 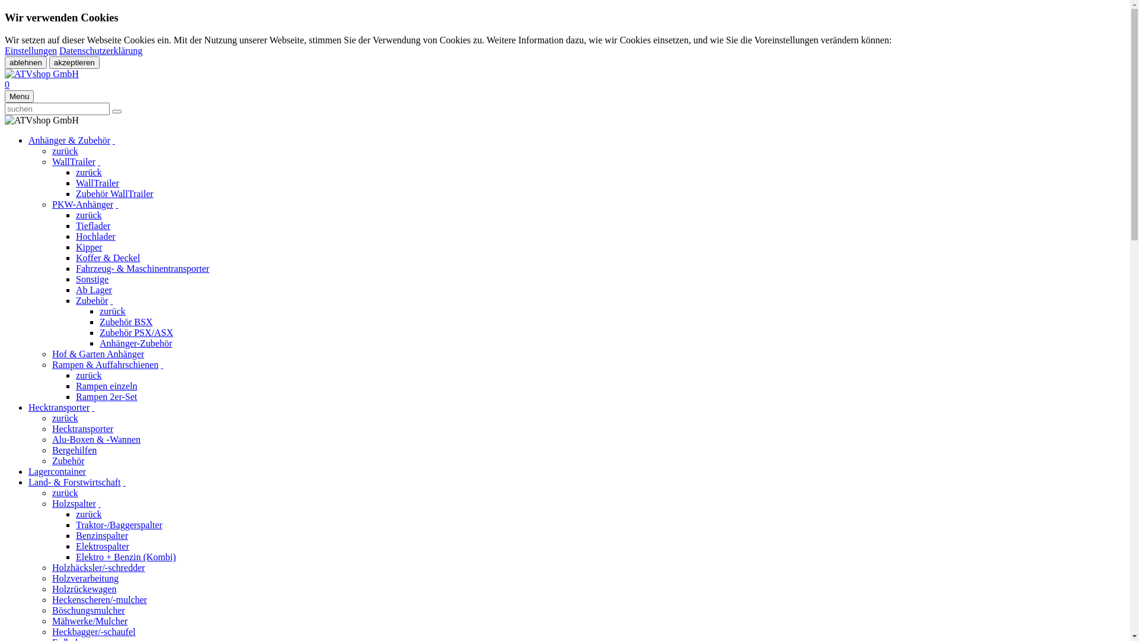 I want to click on  , so click(x=117, y=204).